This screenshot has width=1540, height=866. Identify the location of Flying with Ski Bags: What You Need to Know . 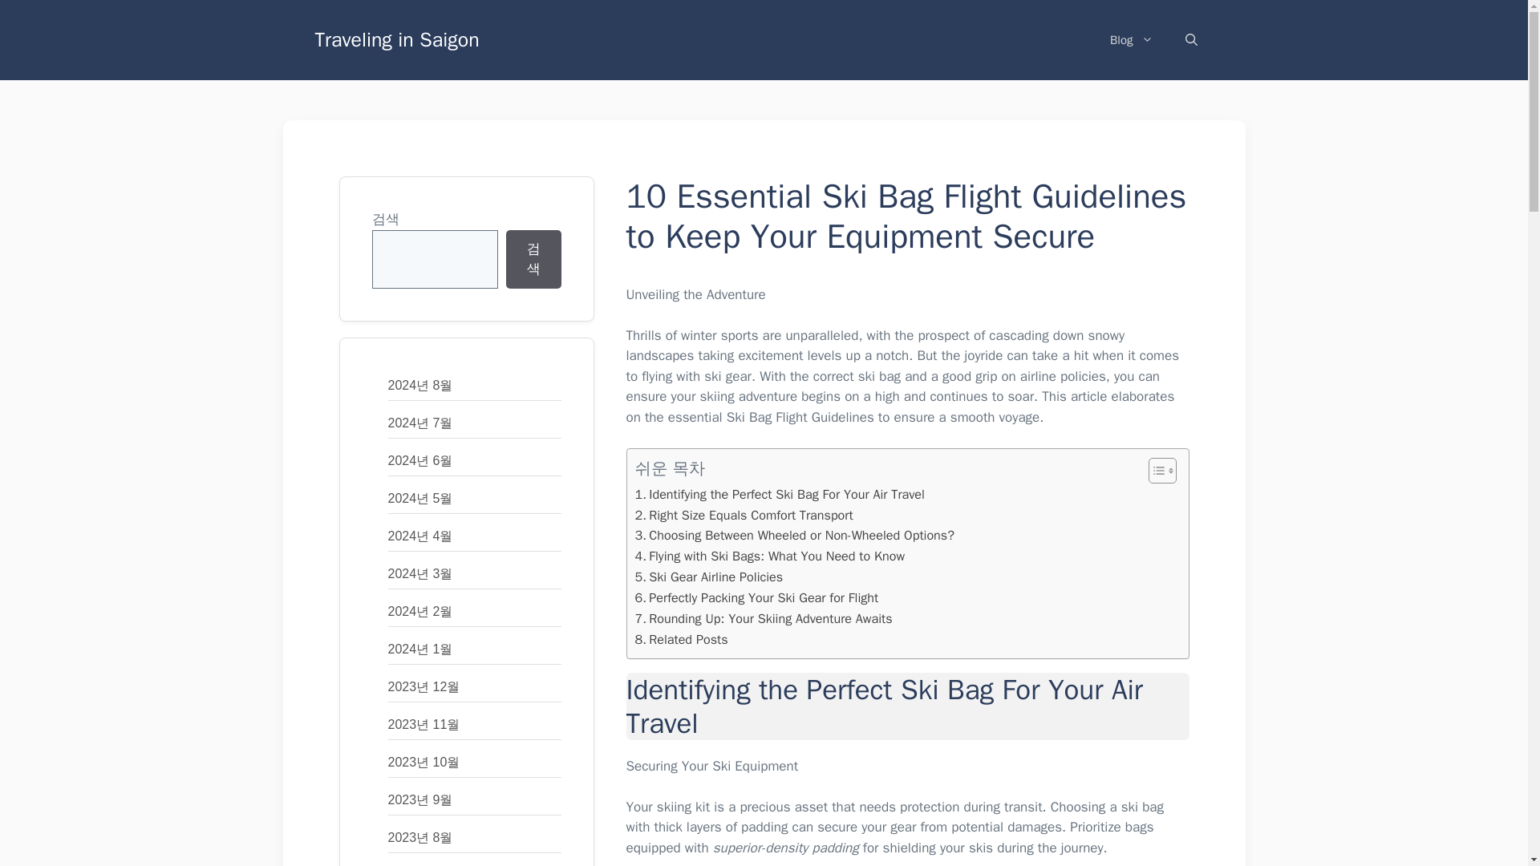
(770, 556).